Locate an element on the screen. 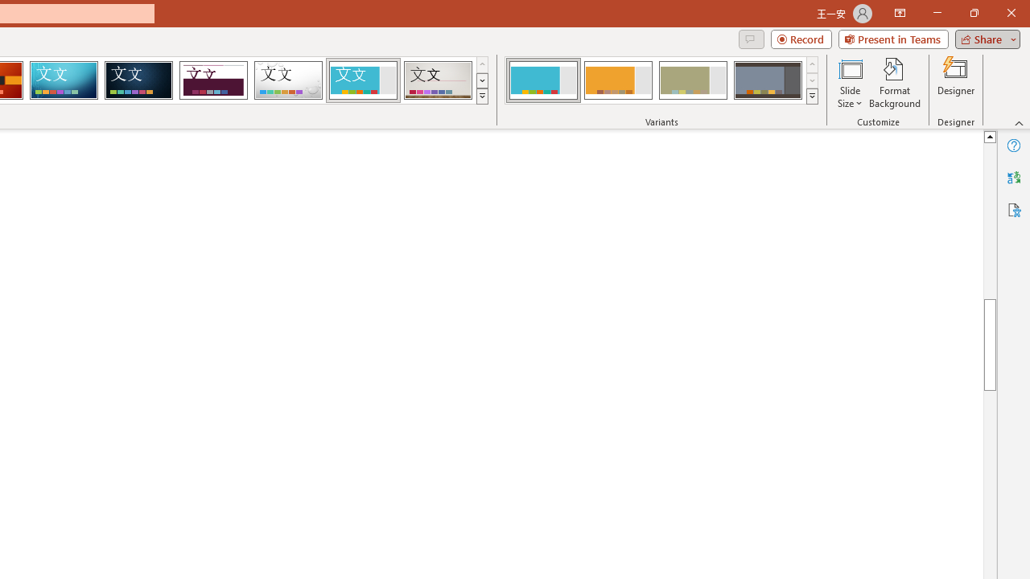 The height and width of the screenshot is (579, 1030). TextBox 61 is located at coordinates (597, 327).